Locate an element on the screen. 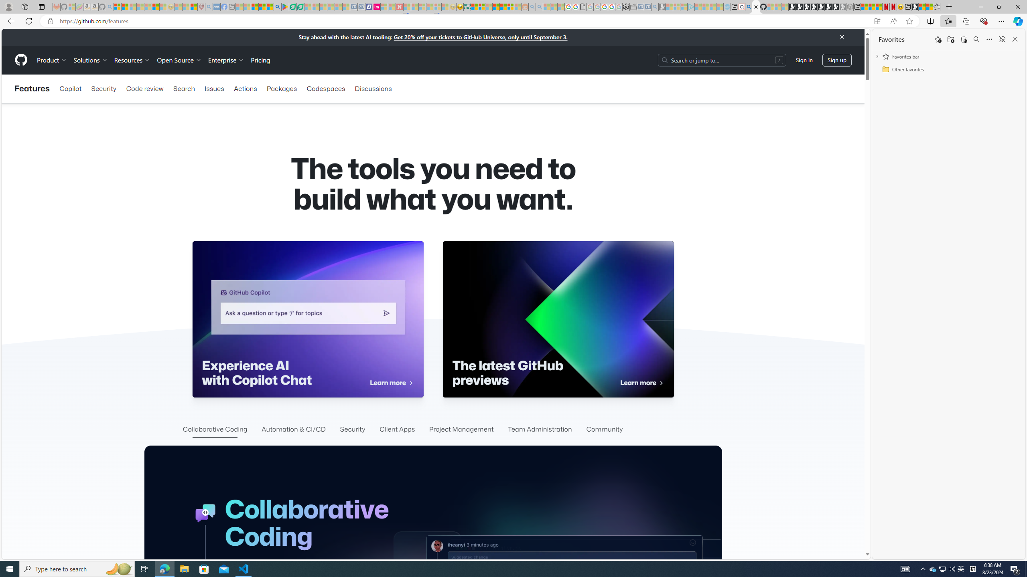  Team Administration is located at coordinates (539, 430).